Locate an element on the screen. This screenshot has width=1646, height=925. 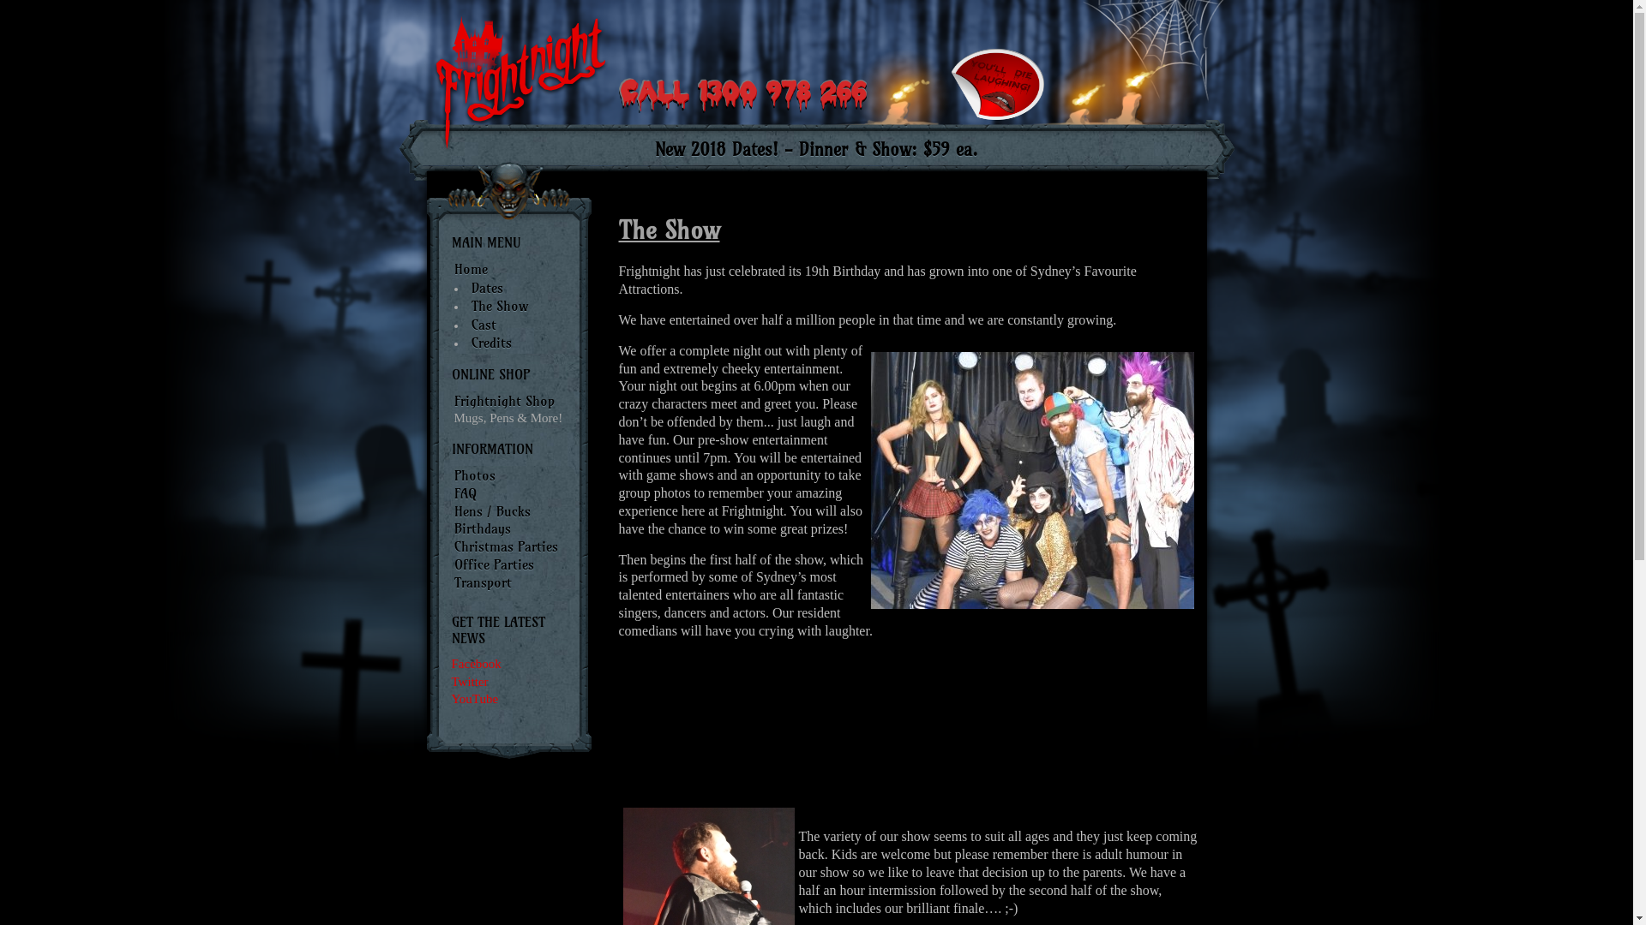
Cast is located at coordinates (484, 325).